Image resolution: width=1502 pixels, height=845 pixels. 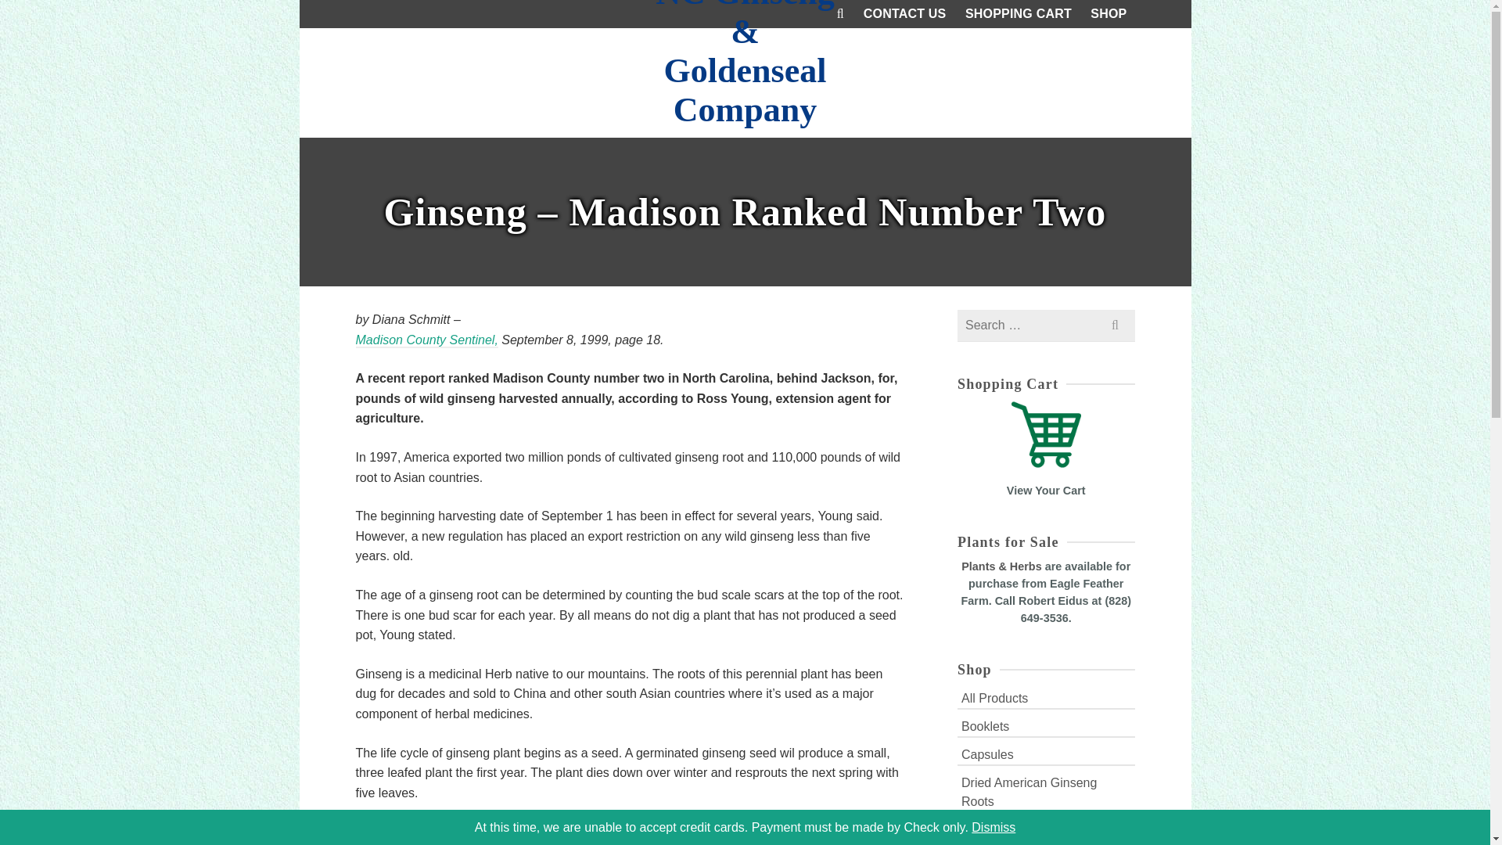 What do you see at coordinates (637, 182) in the screenshot?
I see `MEDICINAL PLANTS` at bounding box center [637, 182].